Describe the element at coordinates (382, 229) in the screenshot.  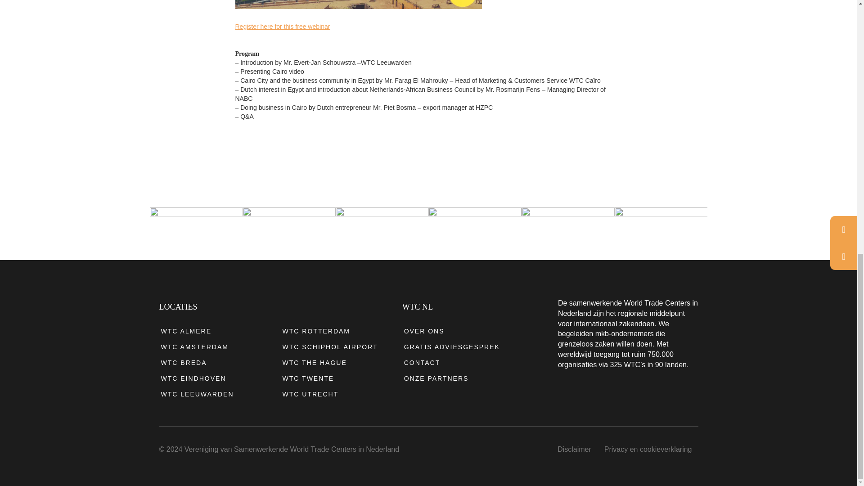
I see `MKB` at that location.